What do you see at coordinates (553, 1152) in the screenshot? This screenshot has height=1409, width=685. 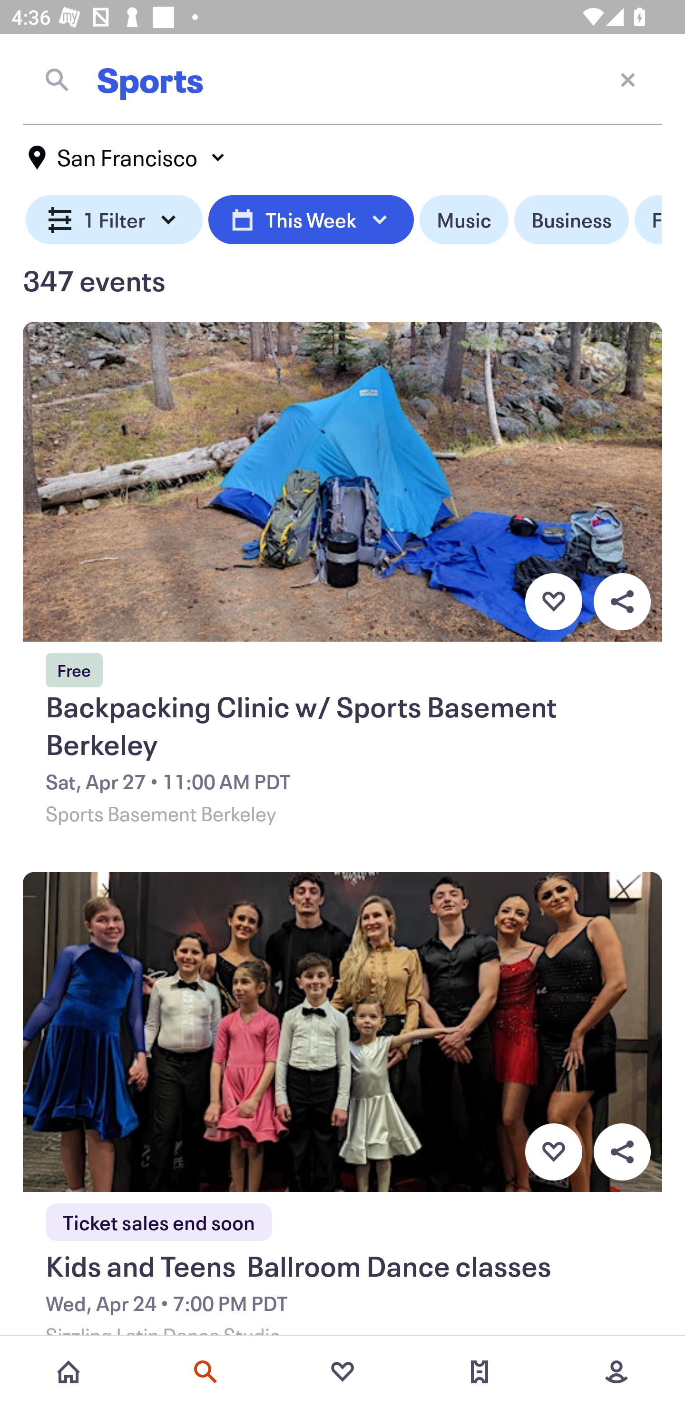 I see `Favorite button` at bounding box center [553, 1152].